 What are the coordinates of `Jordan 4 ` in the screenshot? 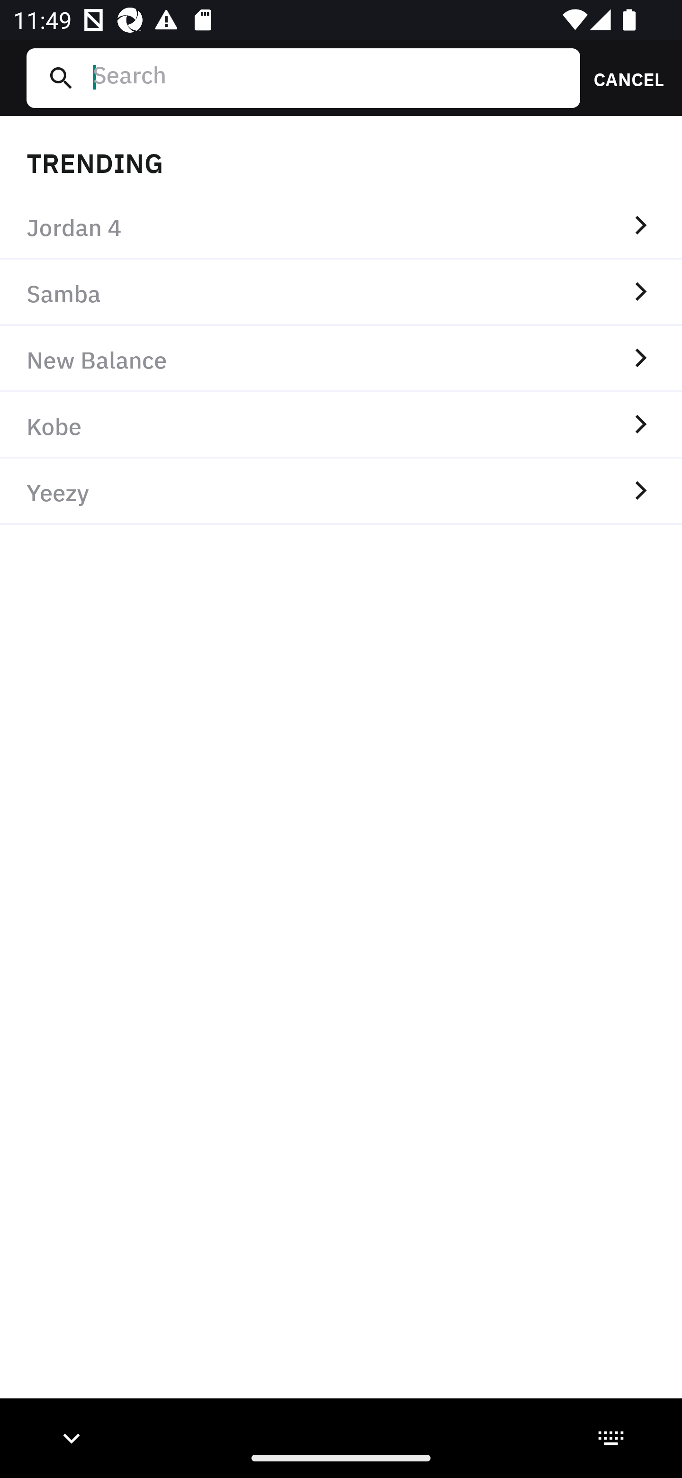 It's located at (341, 226).